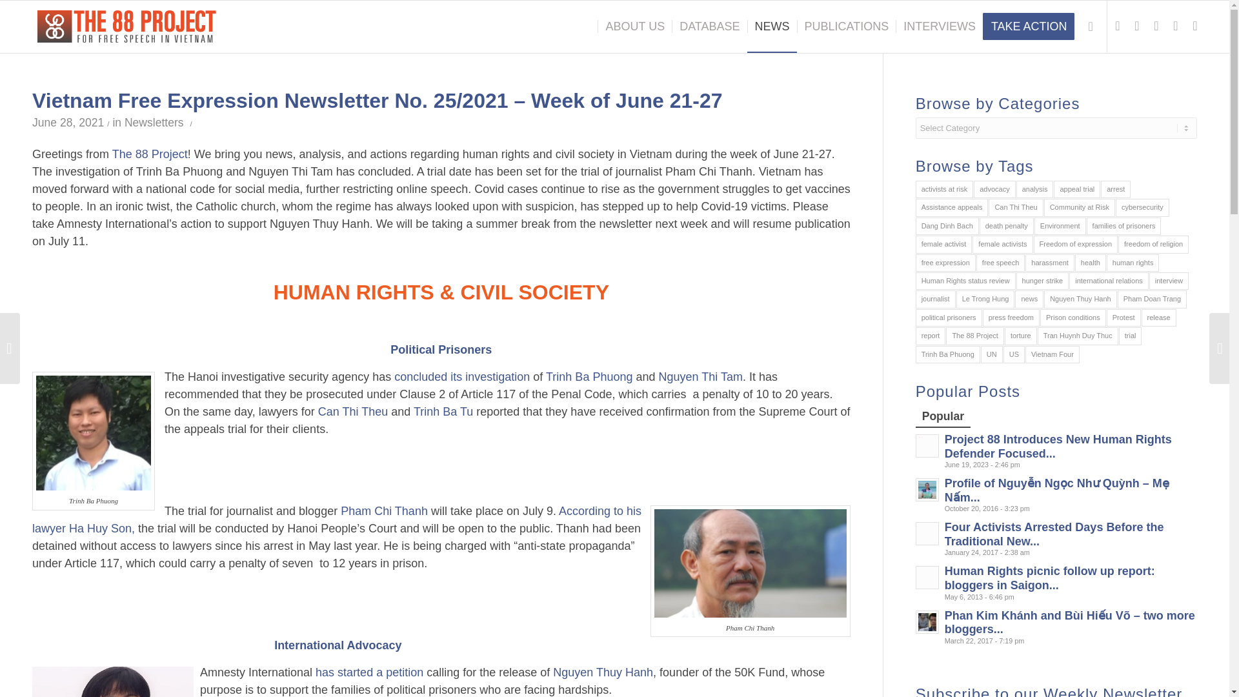 This screenshot has height=697, width=1239. What do you see at coordinates (709, 26) in the screenshot?
I see `DATABASE` at bounding box center [709, 26].